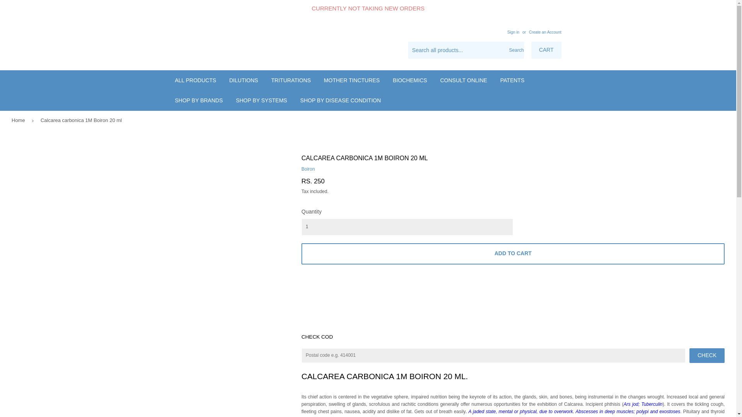 Image resolution: width=742 pixels, height=417 pixels. I want to click on Boiron, so click(308, 169).